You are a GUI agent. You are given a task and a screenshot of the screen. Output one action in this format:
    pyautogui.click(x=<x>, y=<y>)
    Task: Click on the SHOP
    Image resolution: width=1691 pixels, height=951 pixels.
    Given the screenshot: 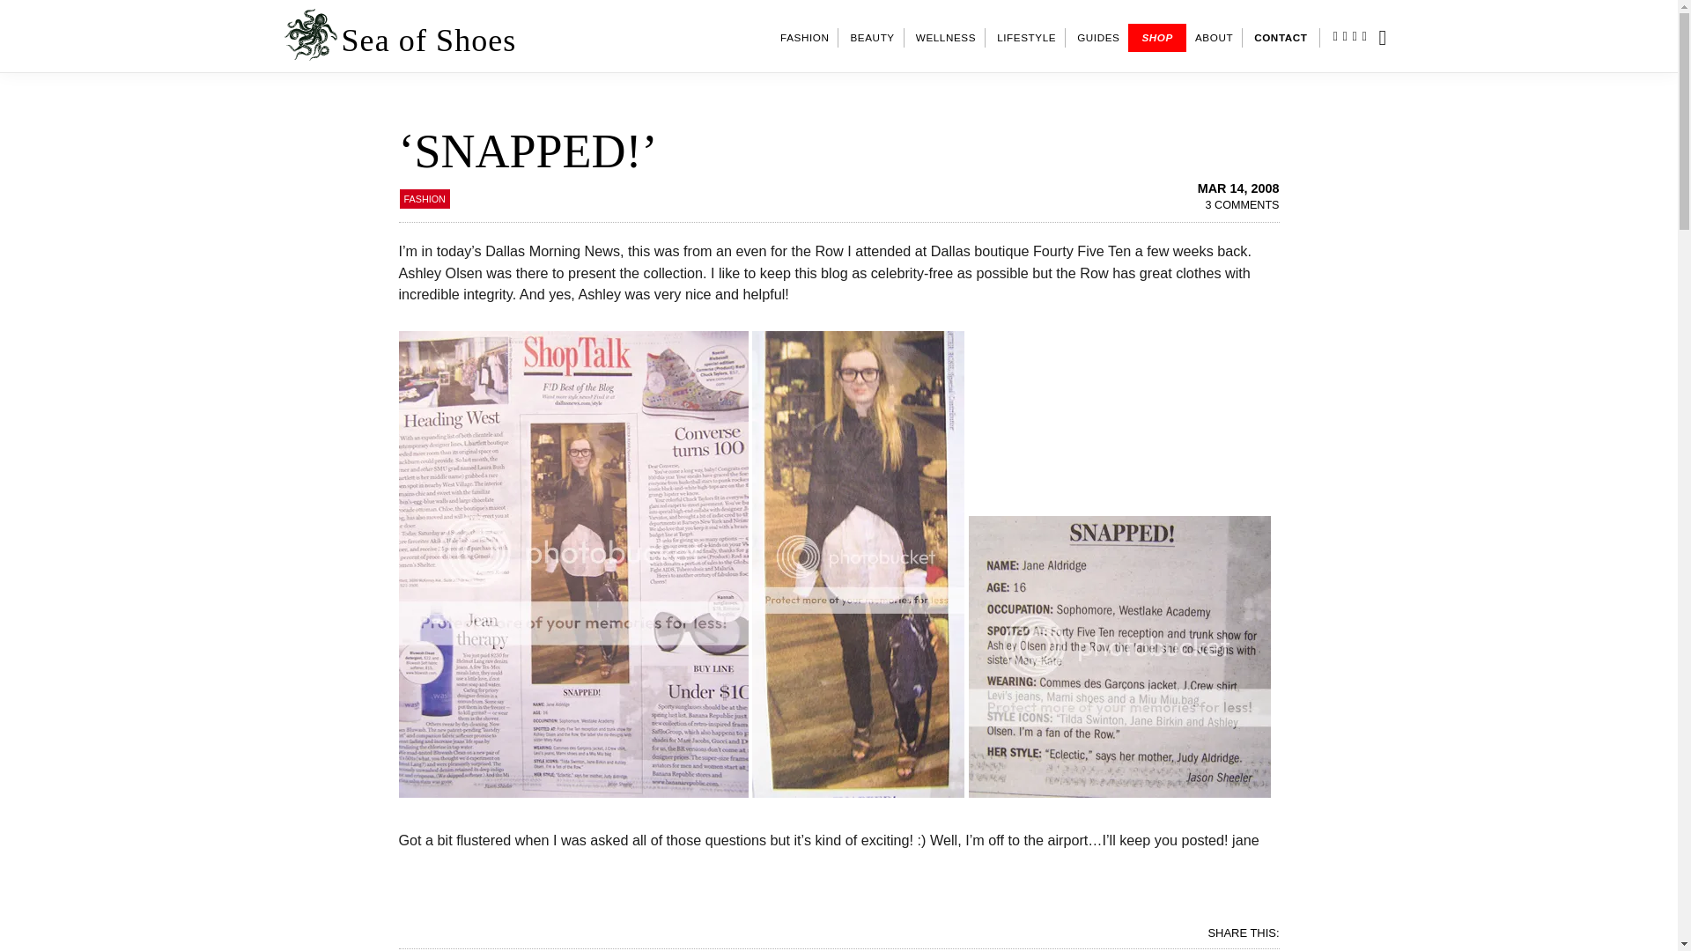 What is the action you would take?
    pyautogui.click(x=1156, y=38)
    